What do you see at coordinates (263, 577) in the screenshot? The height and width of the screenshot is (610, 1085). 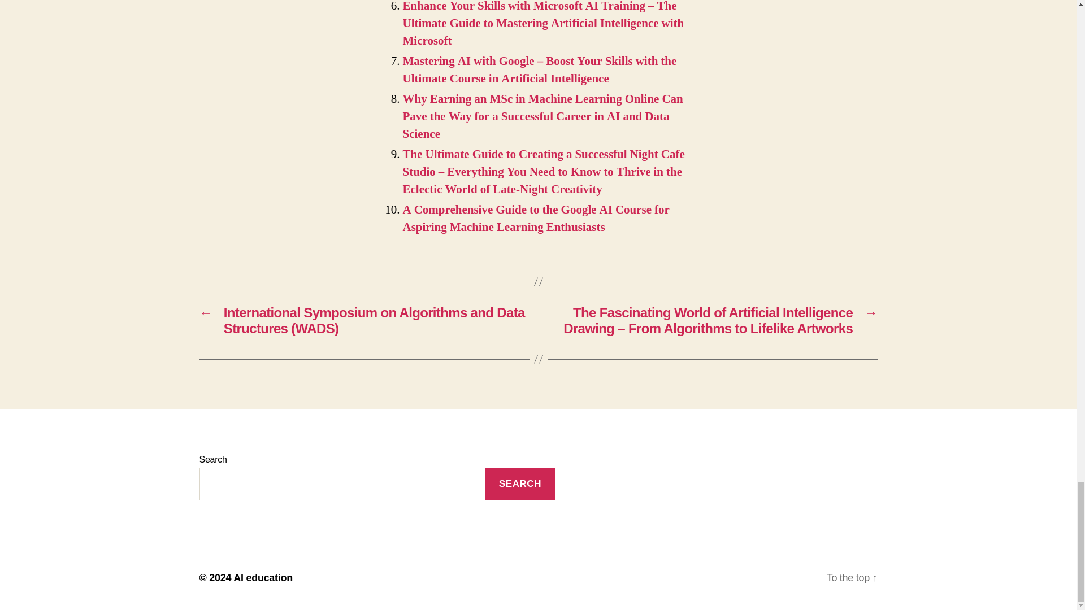 I see `AI education` at bounding box center [263, 577].